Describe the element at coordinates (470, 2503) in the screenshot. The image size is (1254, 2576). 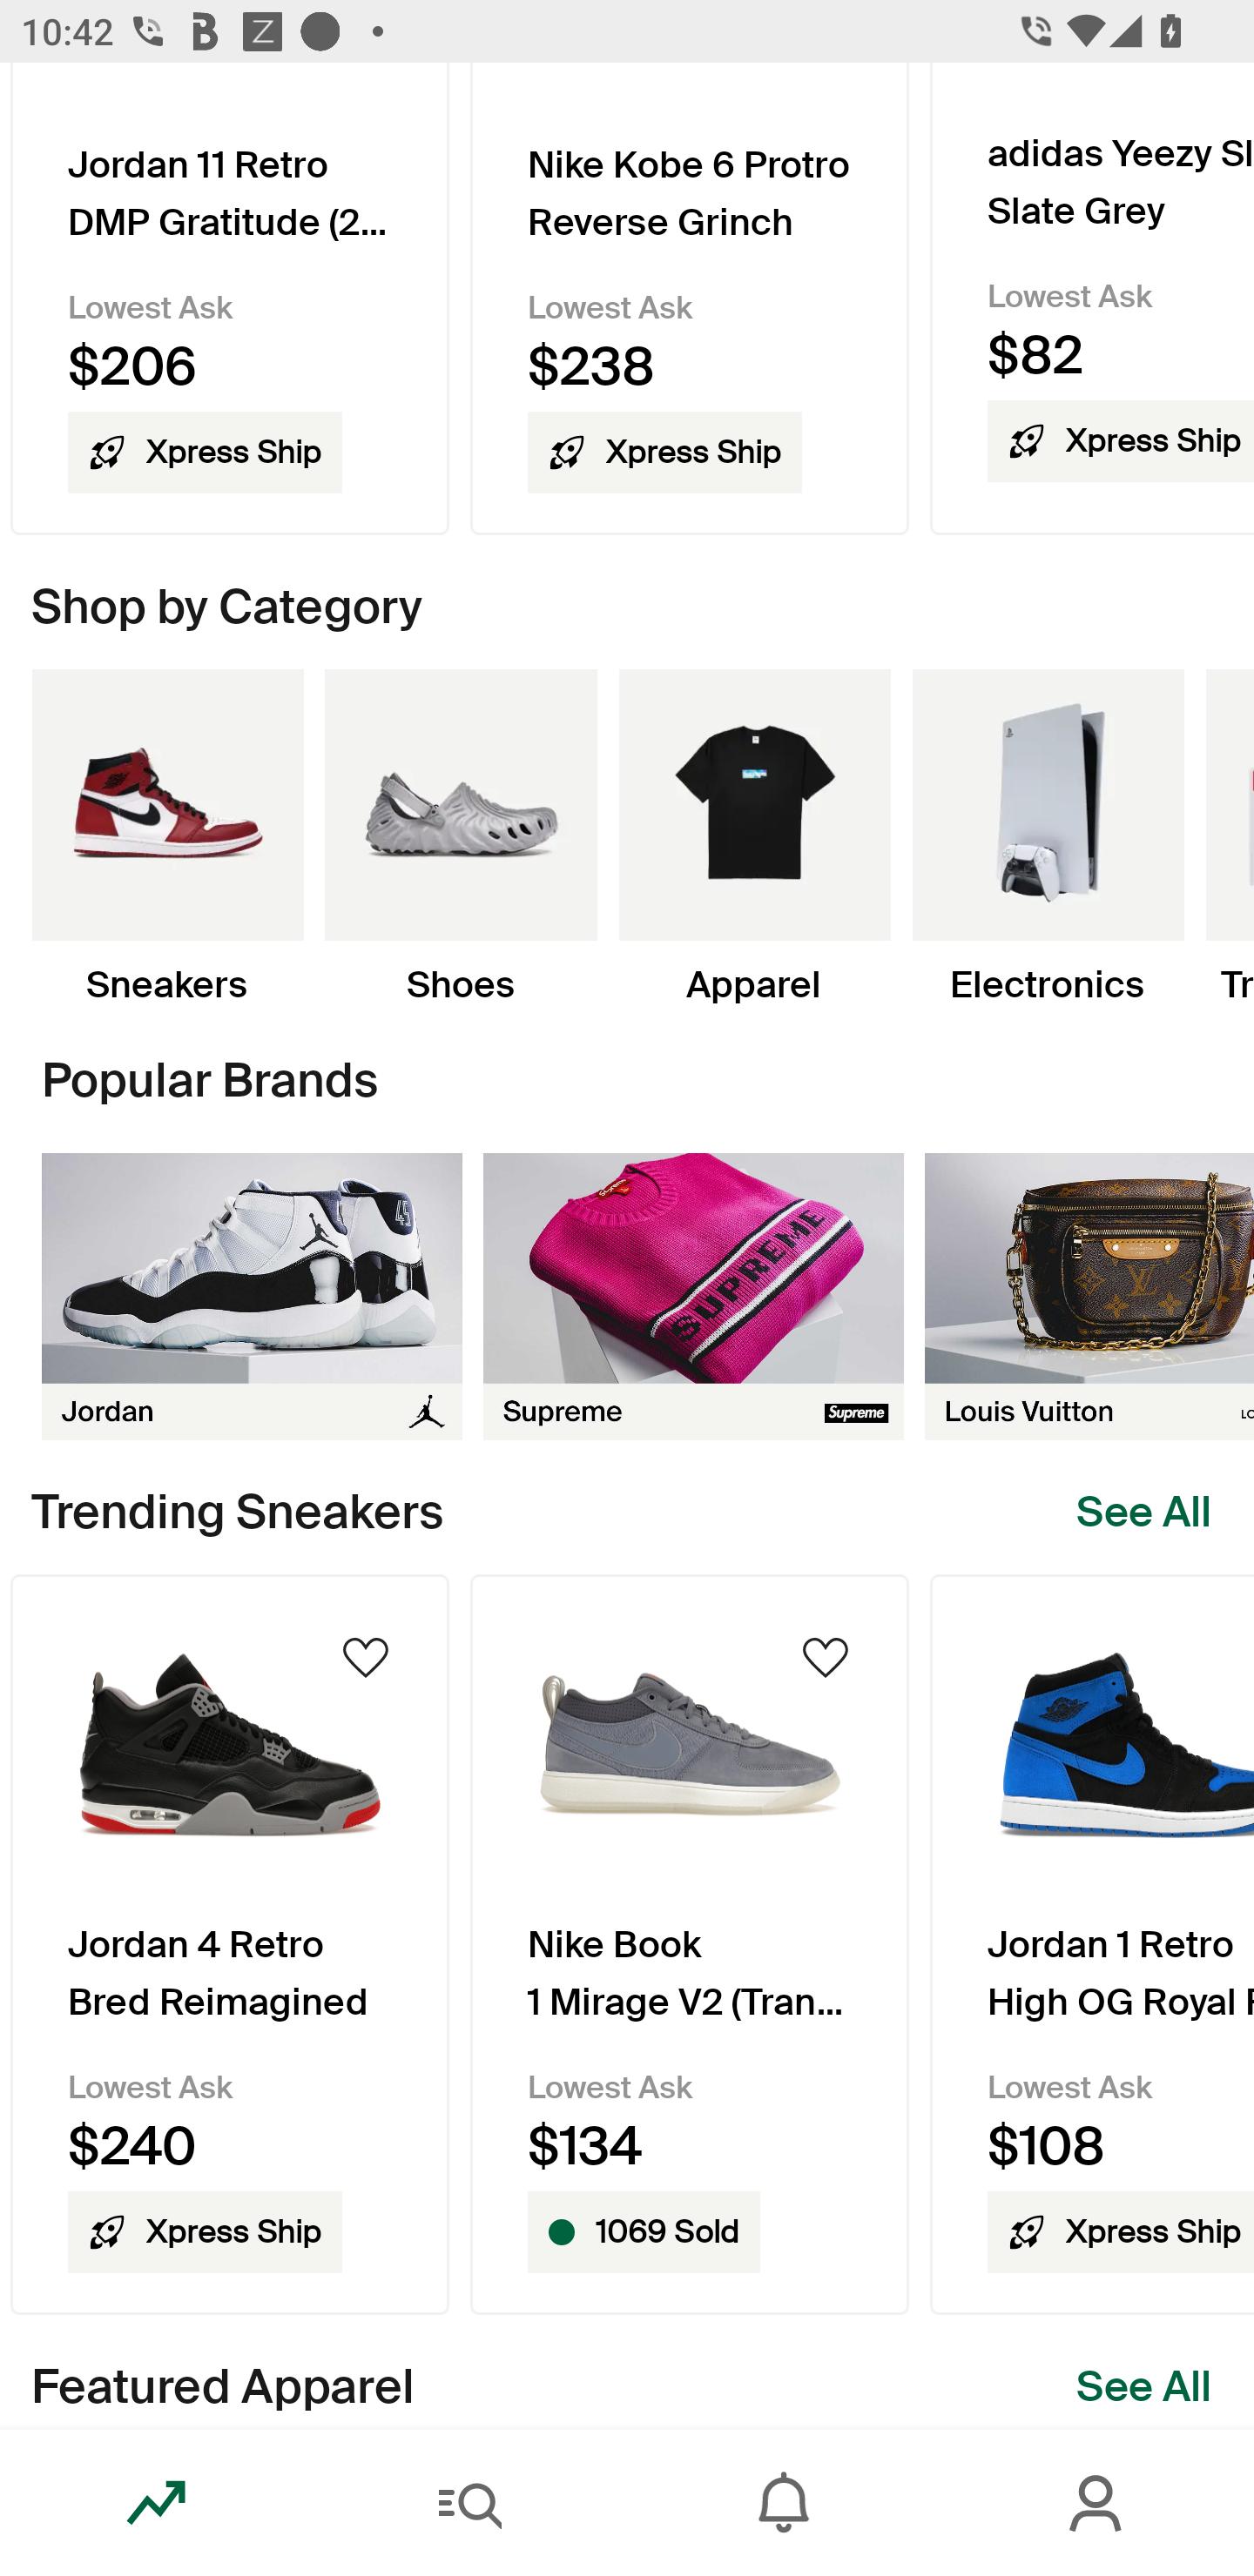
I see `Search` at that location.